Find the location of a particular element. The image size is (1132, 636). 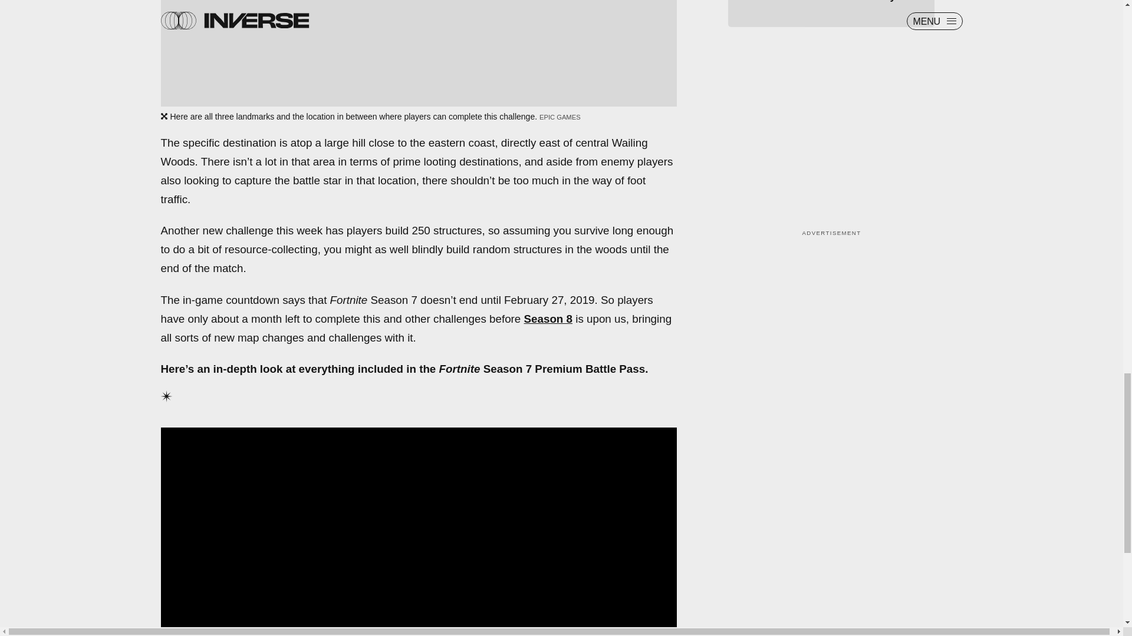

Season 8 is located at coordinates (548, 319).